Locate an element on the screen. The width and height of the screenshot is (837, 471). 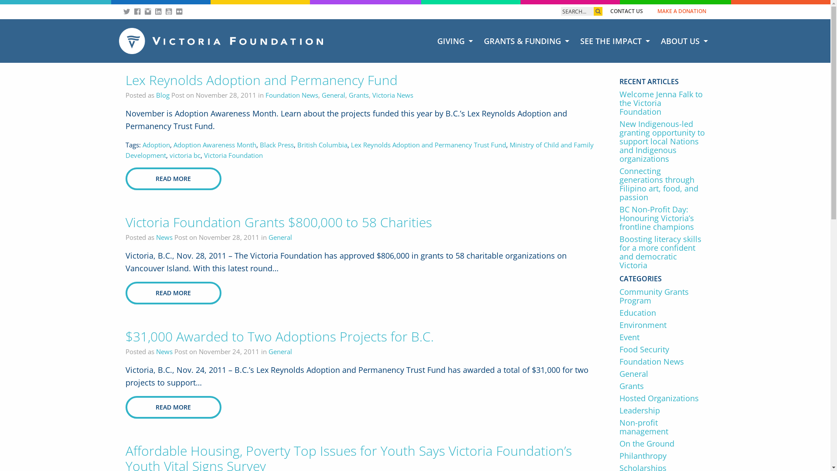
MAKE A DONATION is located at coordinates (682, 11).